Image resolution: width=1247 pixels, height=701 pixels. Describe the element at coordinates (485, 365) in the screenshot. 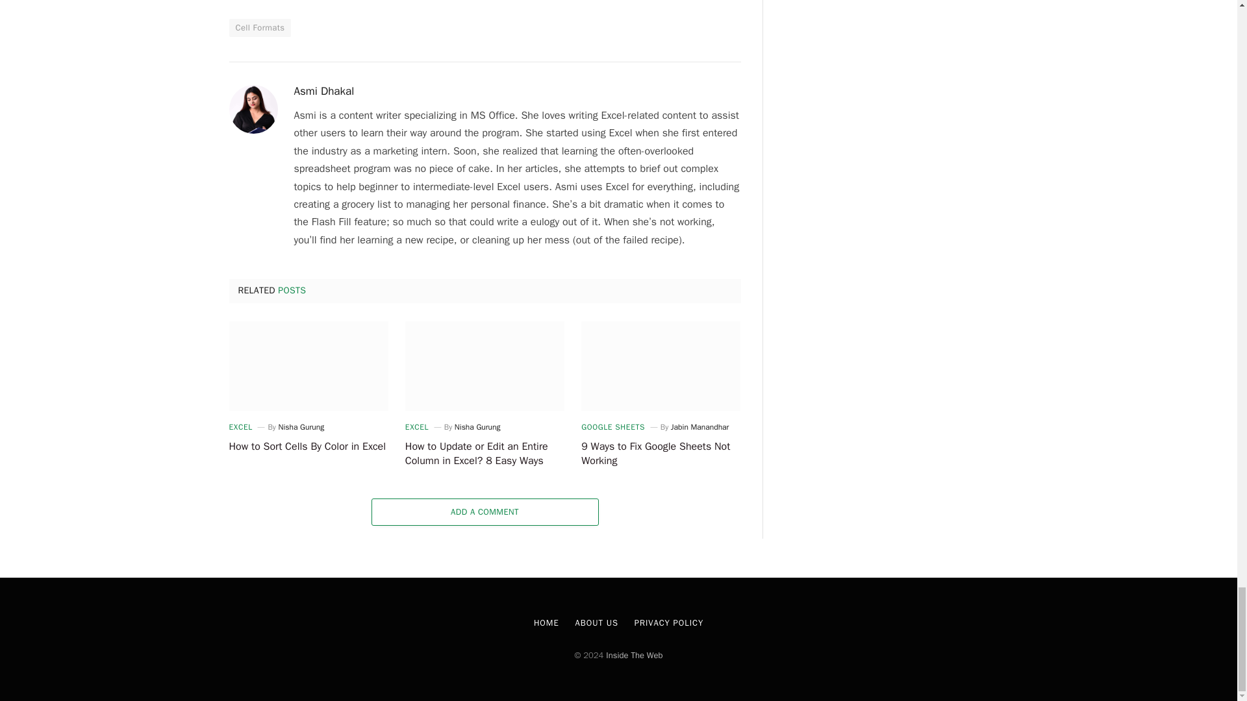

I see `How to Update or Edit an Entire Column in Excel? 8 Easy Ways` at that location.